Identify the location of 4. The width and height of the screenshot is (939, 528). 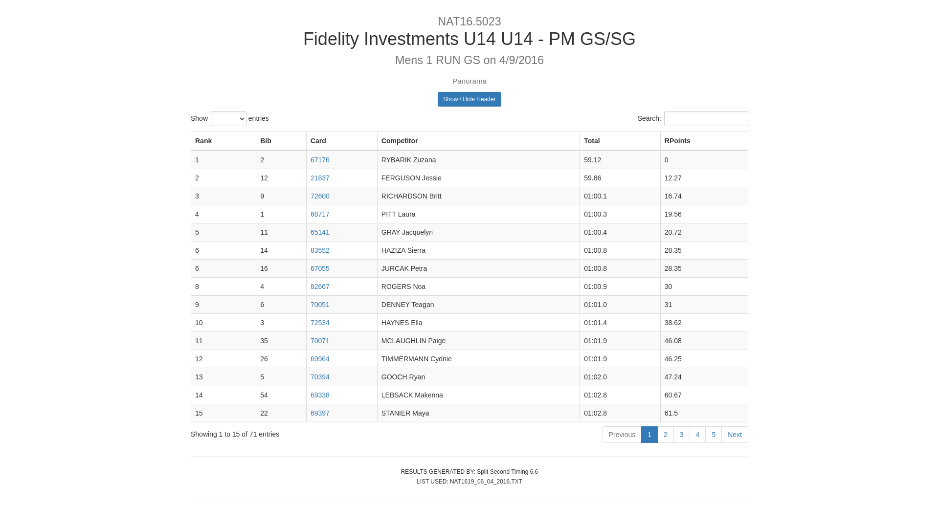
(698, 435).